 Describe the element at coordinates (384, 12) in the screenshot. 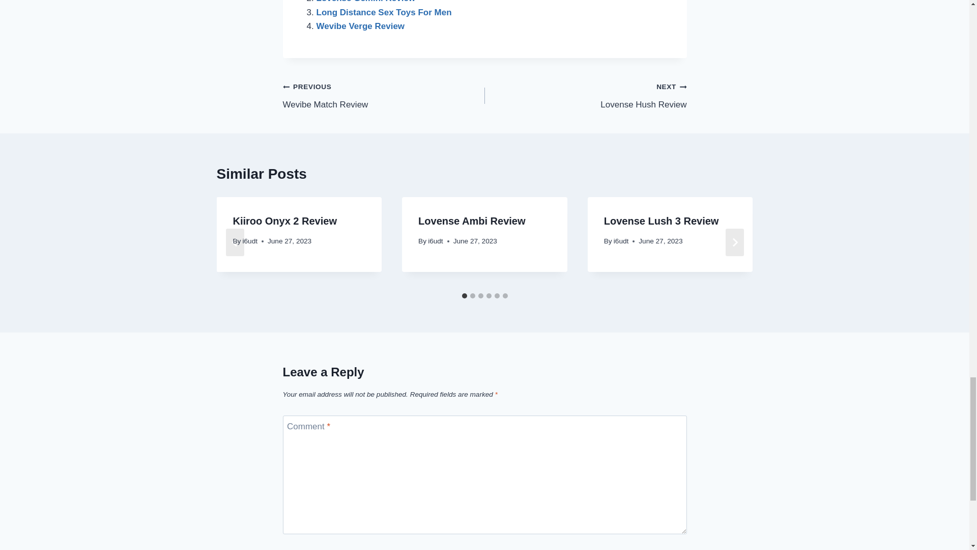

I see `Long Distance Sex Toys For Men` at that location.